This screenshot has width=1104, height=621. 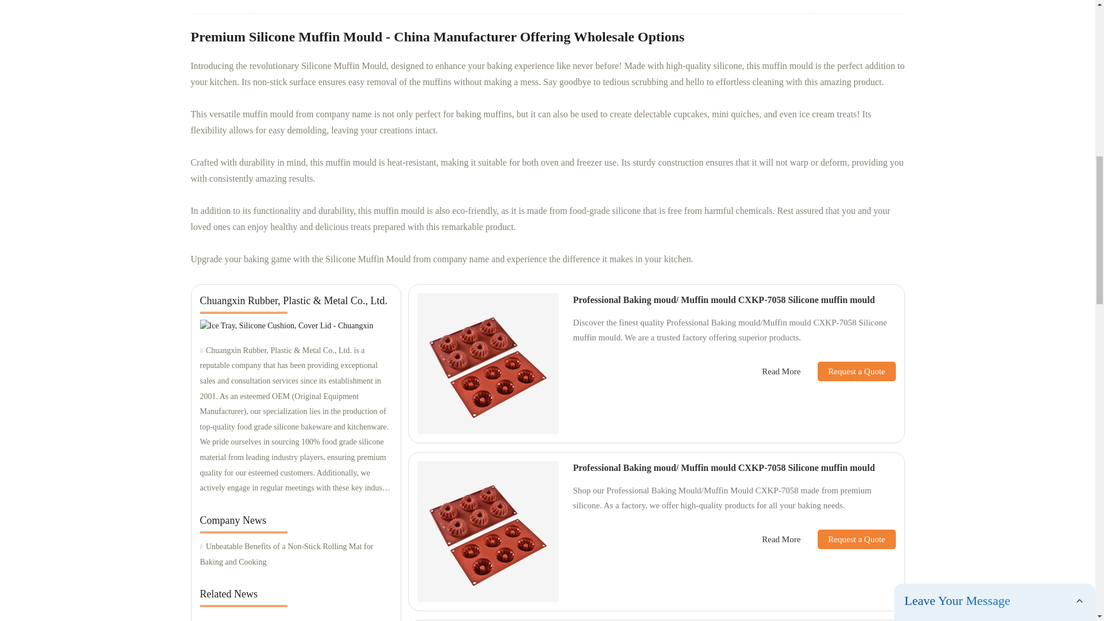 What do you see at coordinates (781, 371) in the screenshot?
I see `Read More` at bounding box center [781, 371].